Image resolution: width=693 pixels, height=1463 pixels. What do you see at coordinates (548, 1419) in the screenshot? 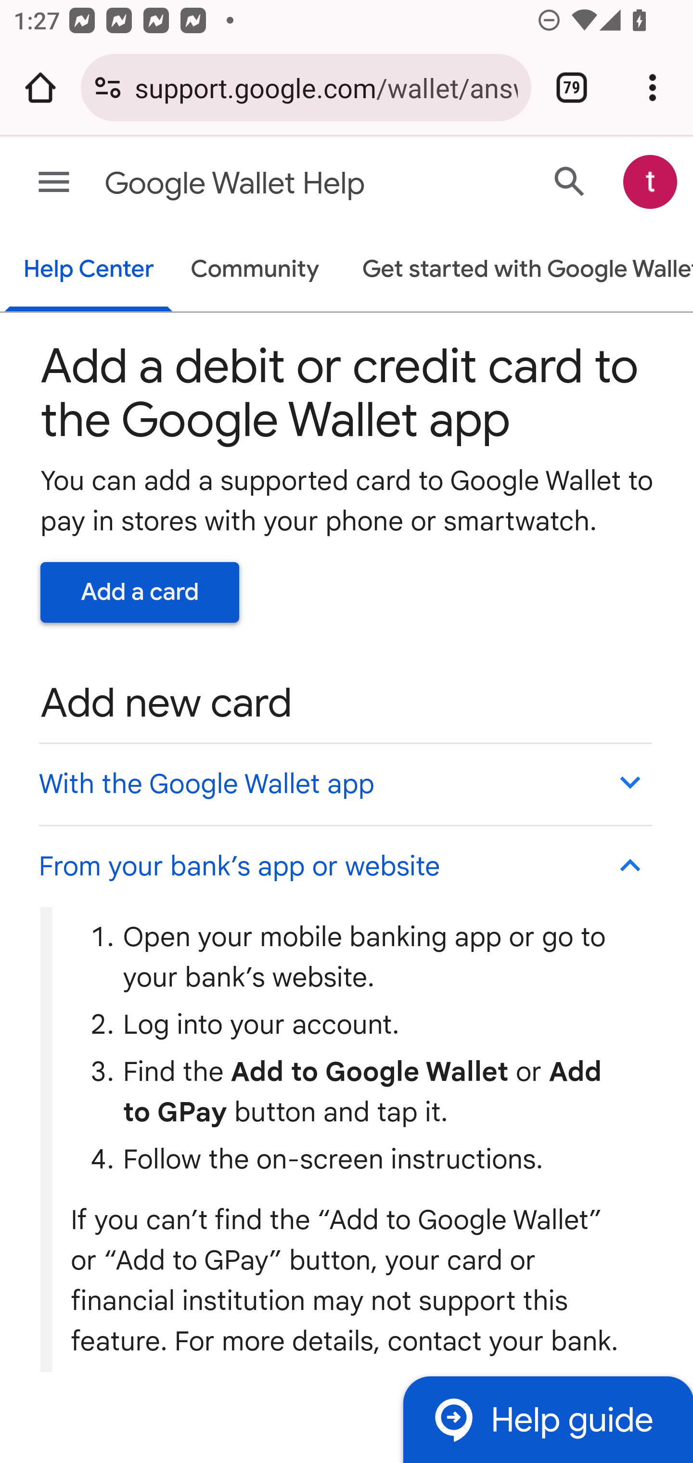
I see `Help guide` at bounding box center [548, 1419].